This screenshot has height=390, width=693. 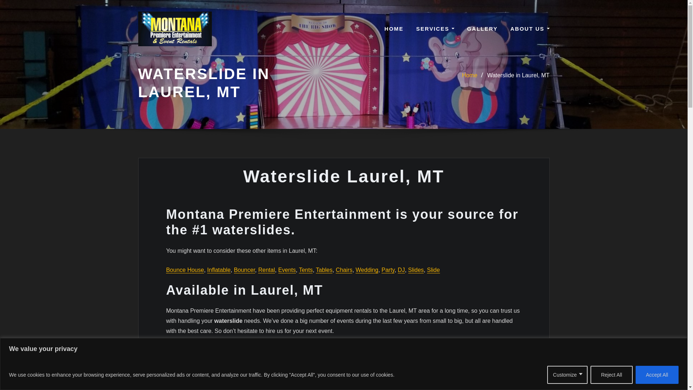 What do you see at coordinates (394, 29) in the screenshot?
I see `HOME` at bounding box center [394, 29].